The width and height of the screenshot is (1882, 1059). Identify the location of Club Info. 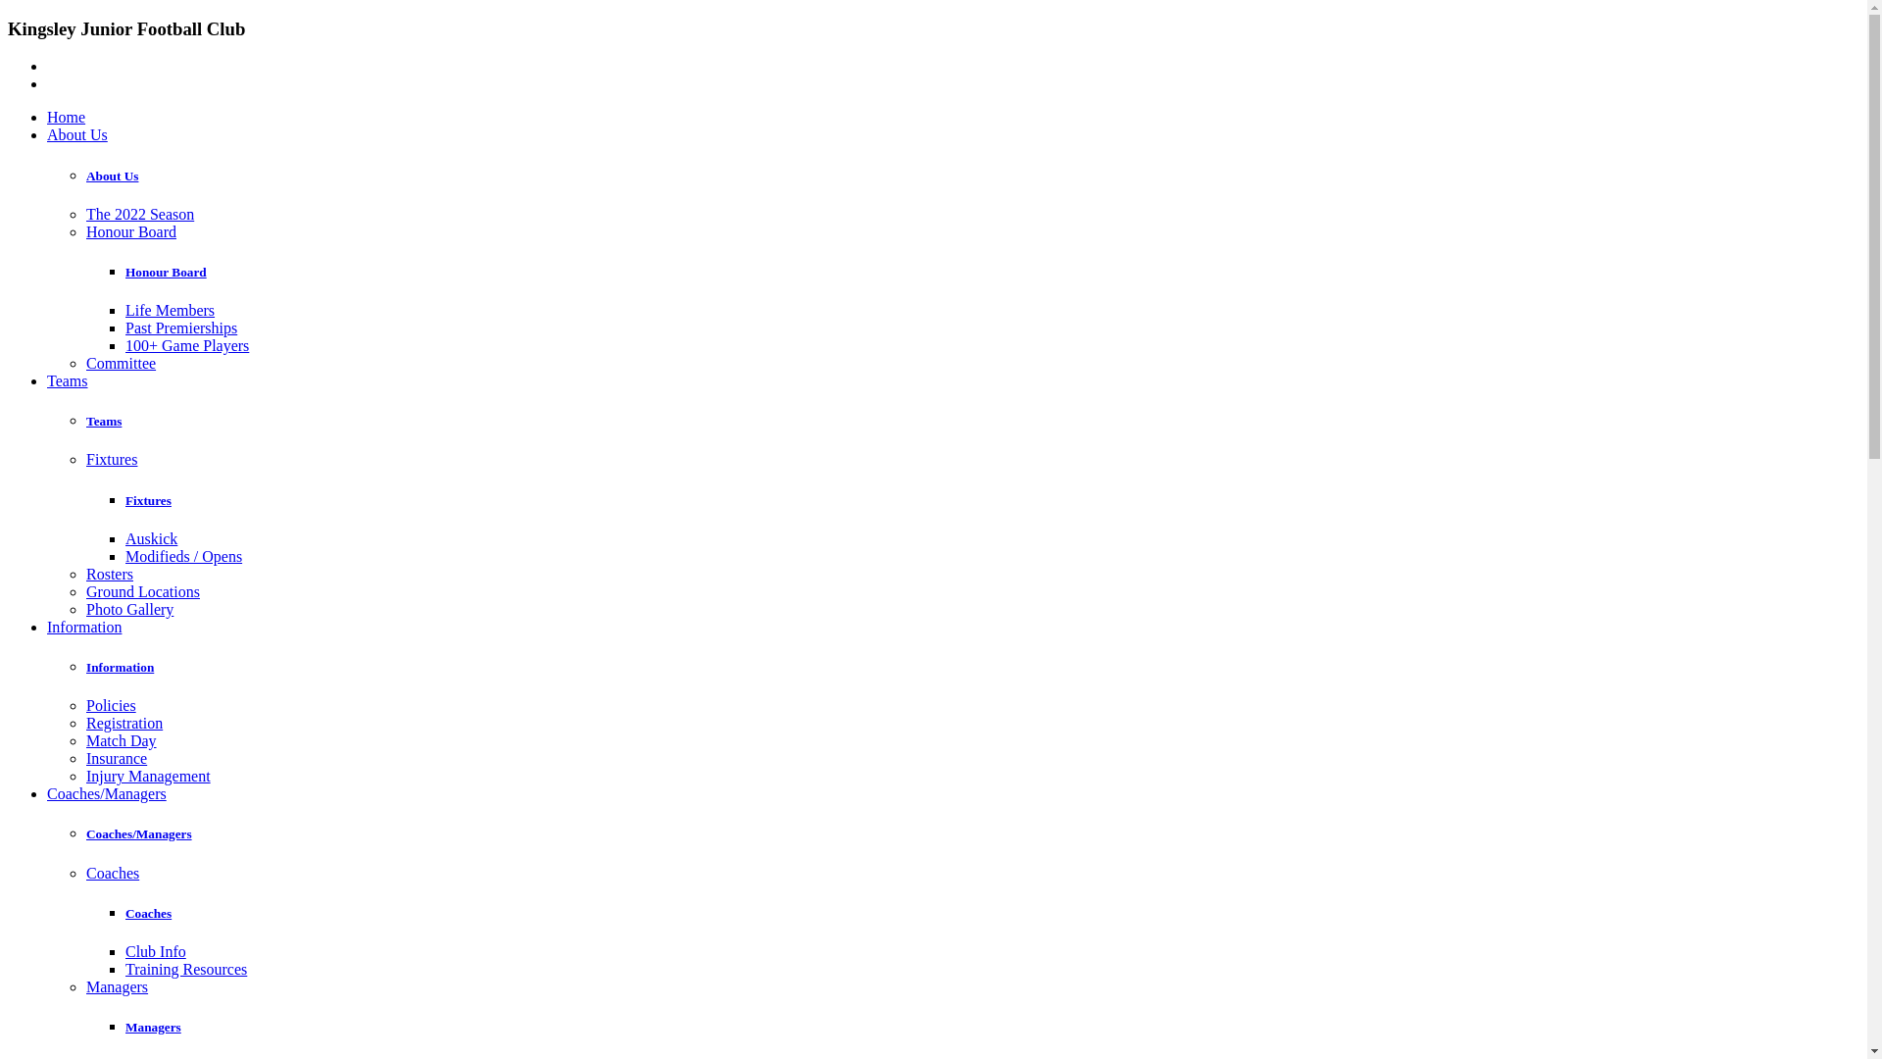
(156, 951).